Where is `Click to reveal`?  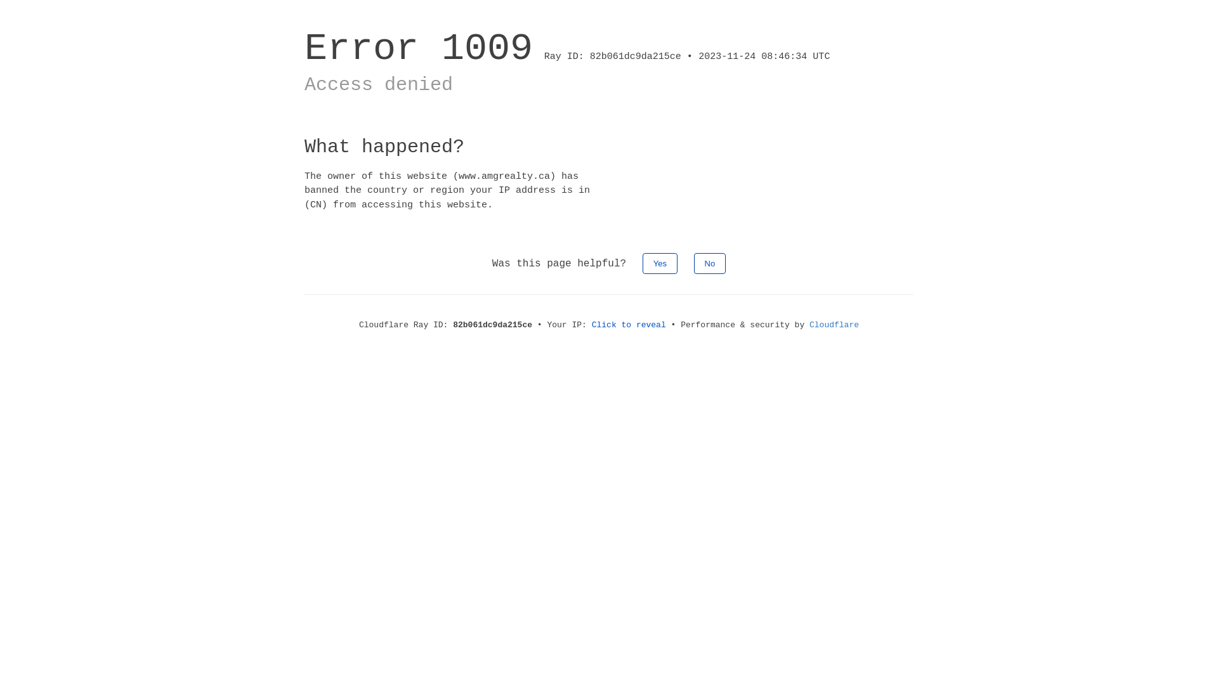
Click to reveal is located at coordinates (629, 325).